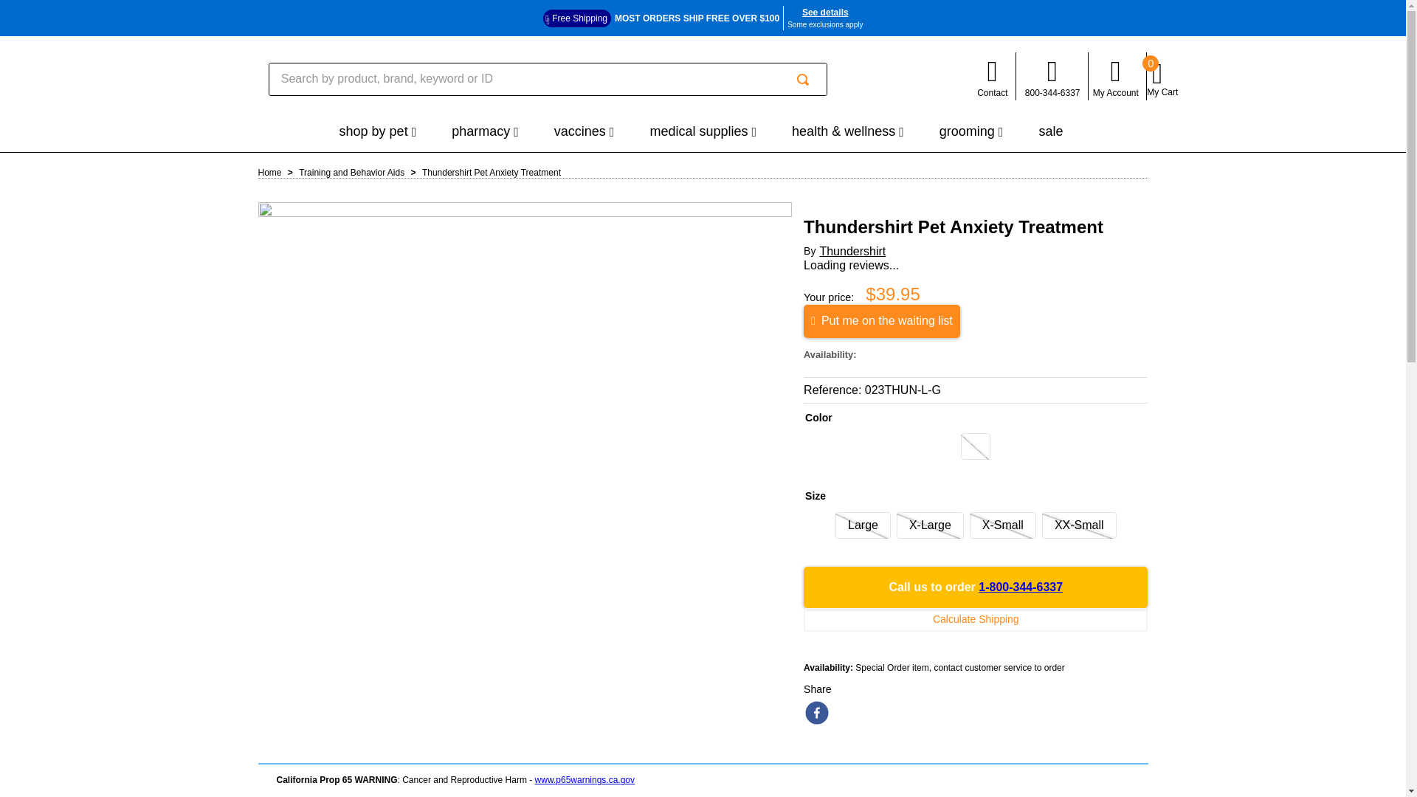 The width and height of the screenshot is (1417, 797). What do you see at coordinates (270, 172) in the screenshot?
I see `Home` at bounding box center [270, 172].